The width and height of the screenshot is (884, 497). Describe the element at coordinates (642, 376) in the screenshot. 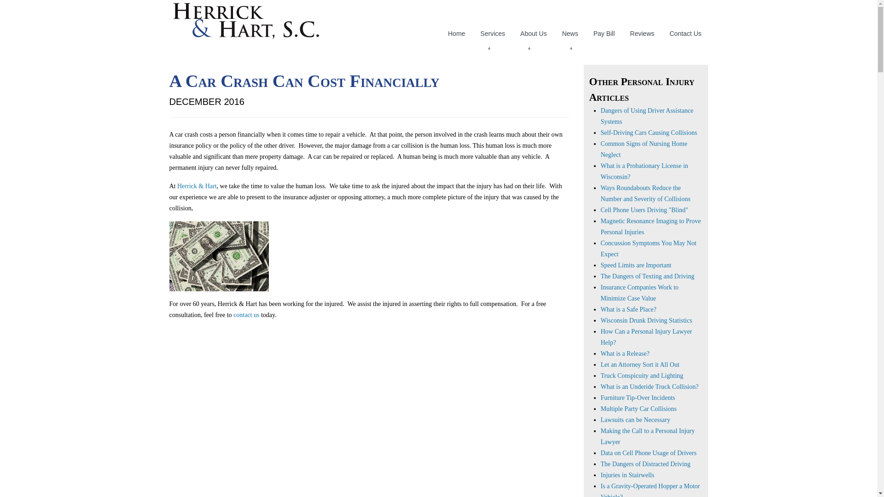

I see `Truck Conspicuity and Lighting` at that location.